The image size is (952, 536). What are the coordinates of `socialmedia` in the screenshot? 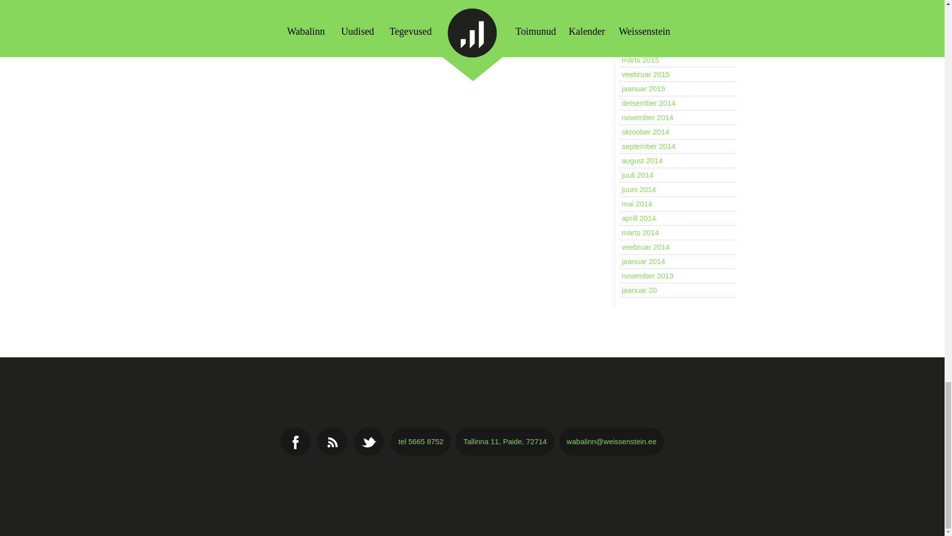 It's located at (369, 442).